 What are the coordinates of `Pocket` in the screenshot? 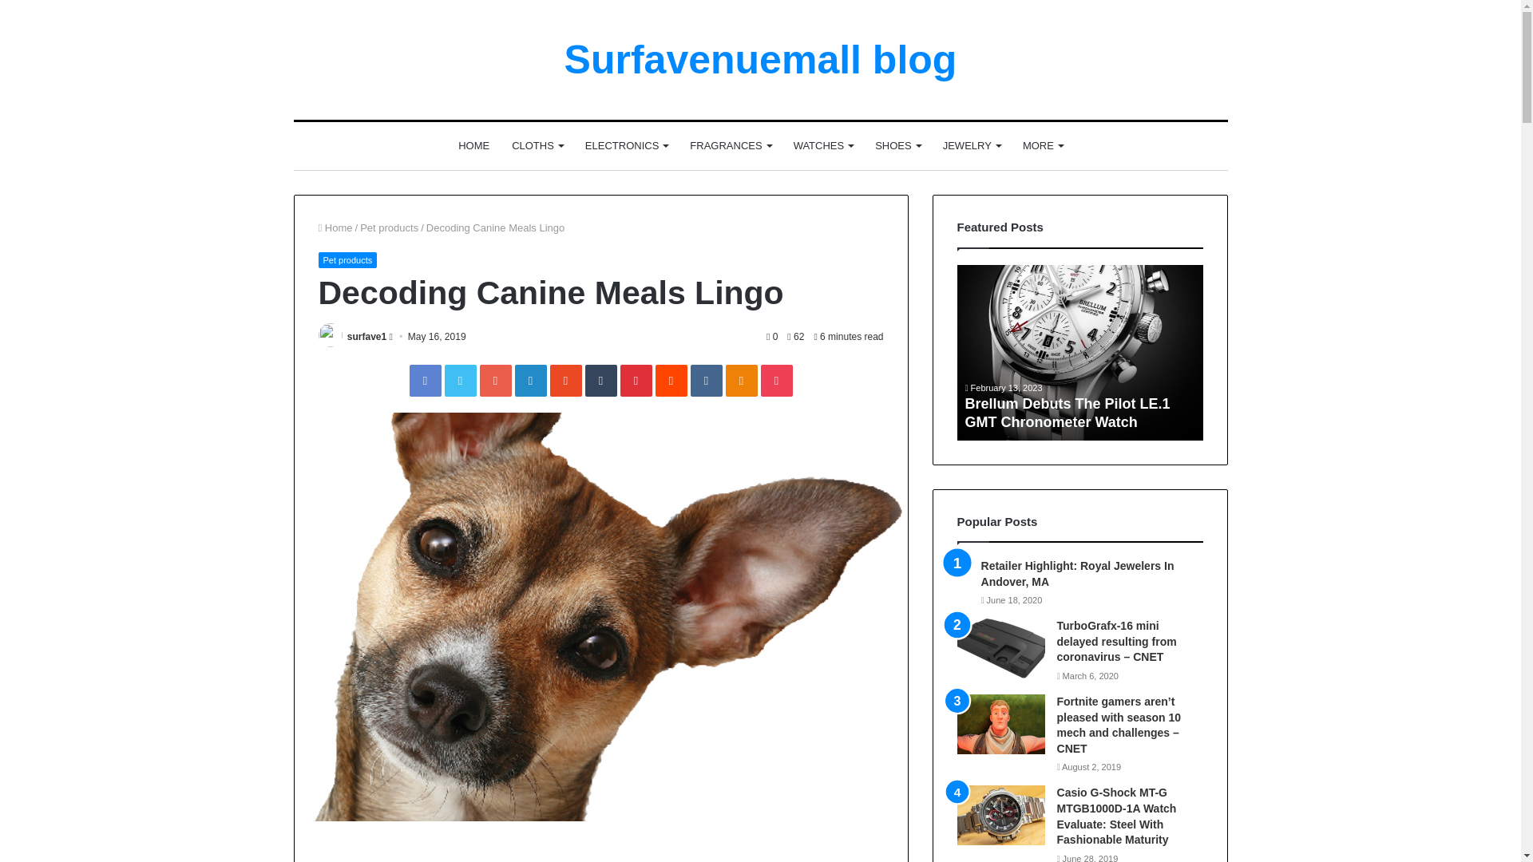 It's located at (776, 380).